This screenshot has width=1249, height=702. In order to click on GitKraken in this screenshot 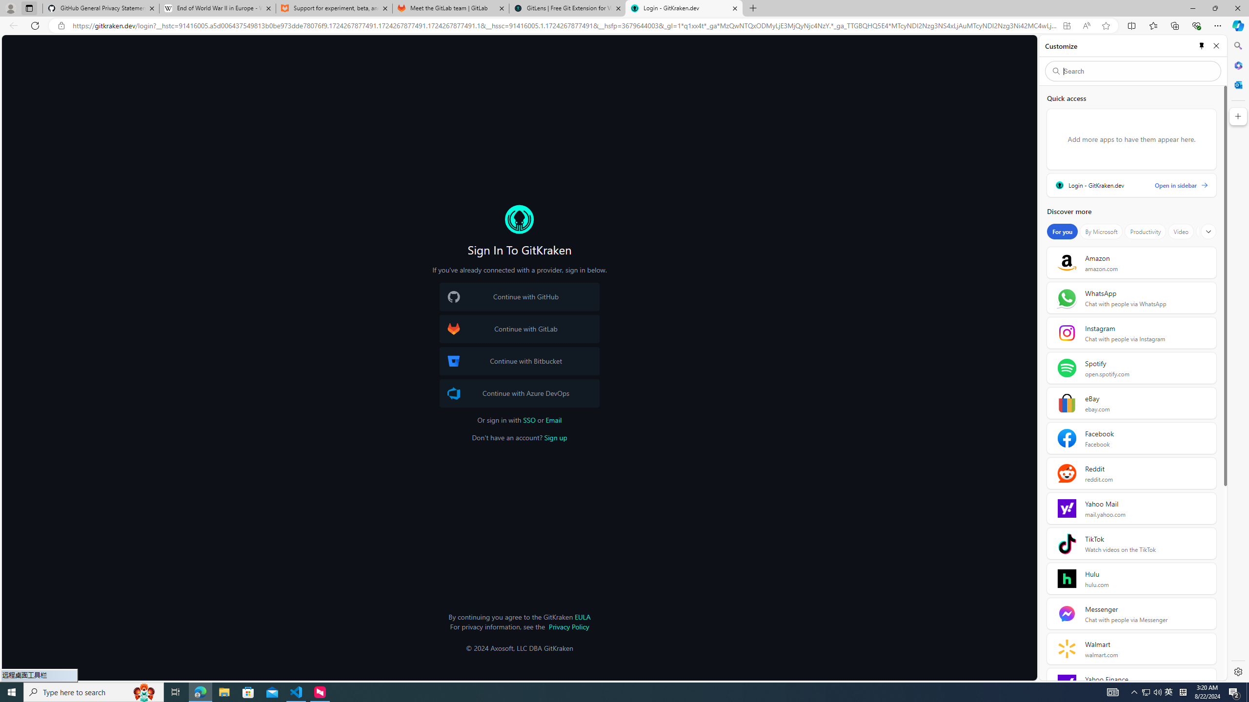, I will do `click(519, 219)`.